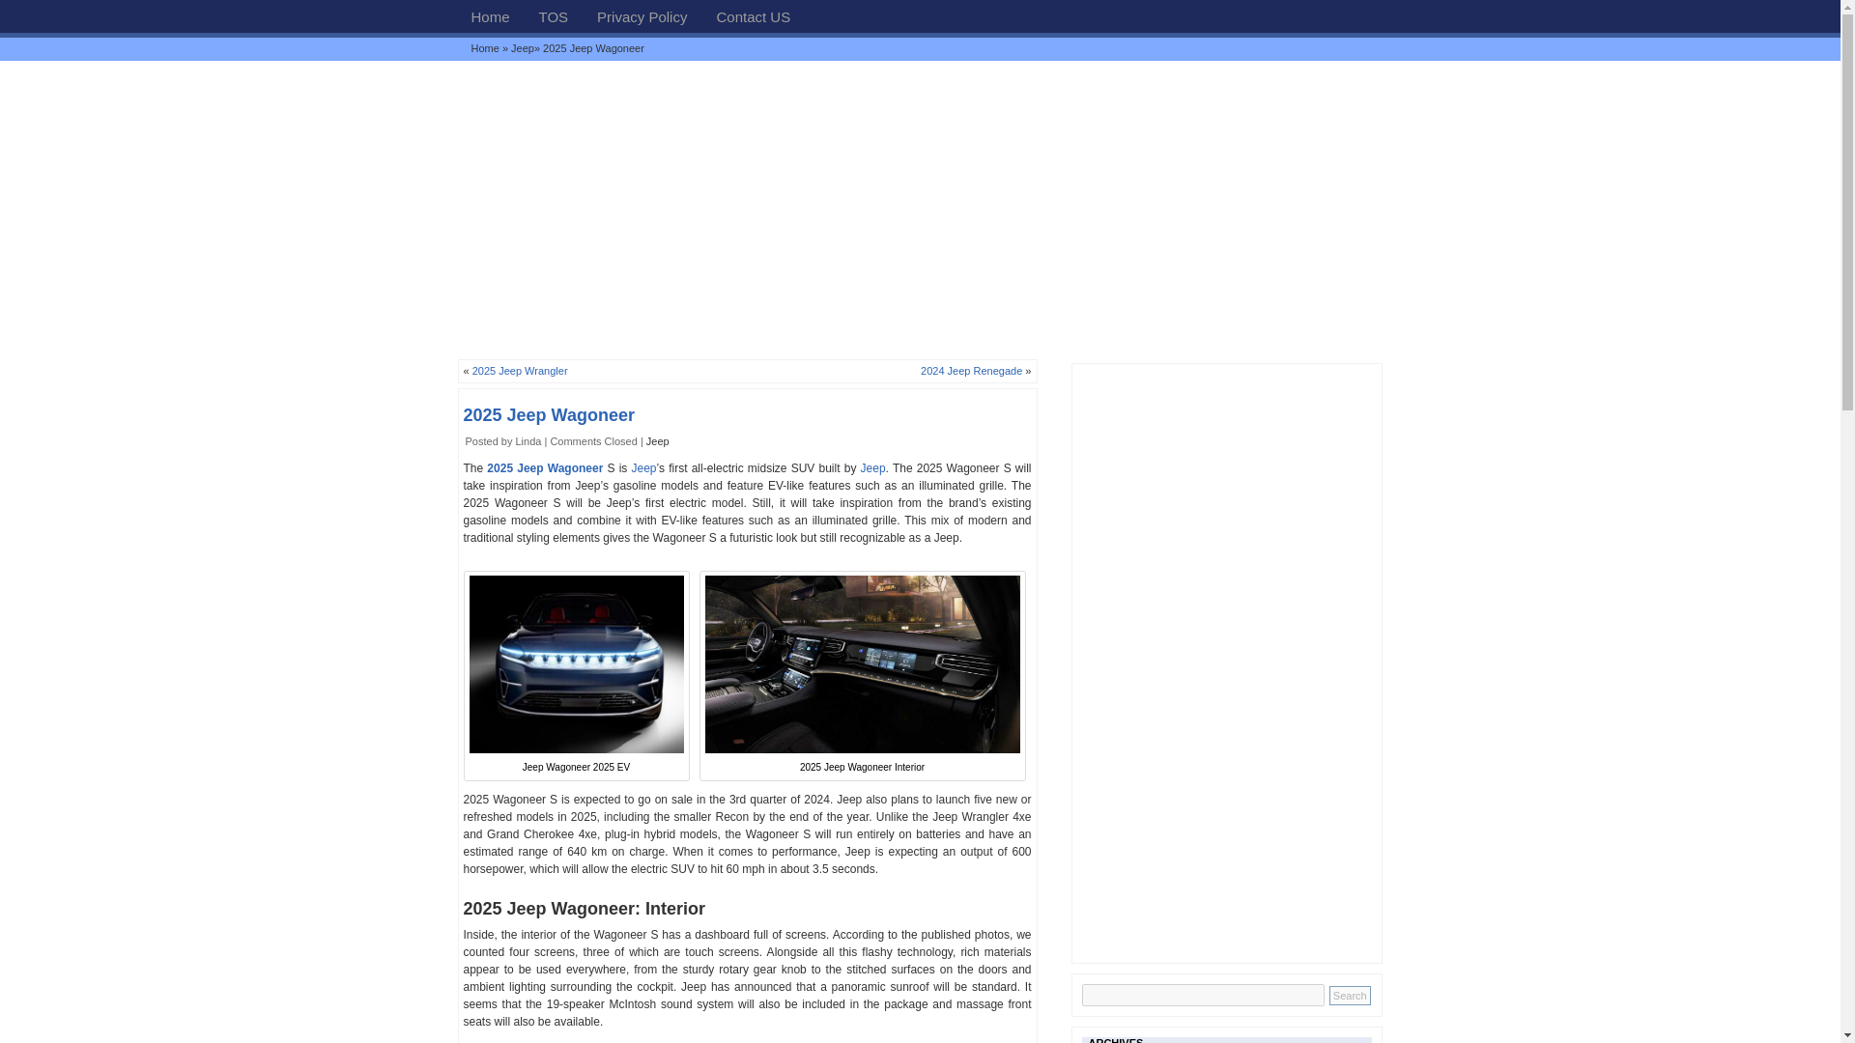 This screenshot has height=1043, width=1855. I want to click on GTOPCARS.COM, so click(485, 48).